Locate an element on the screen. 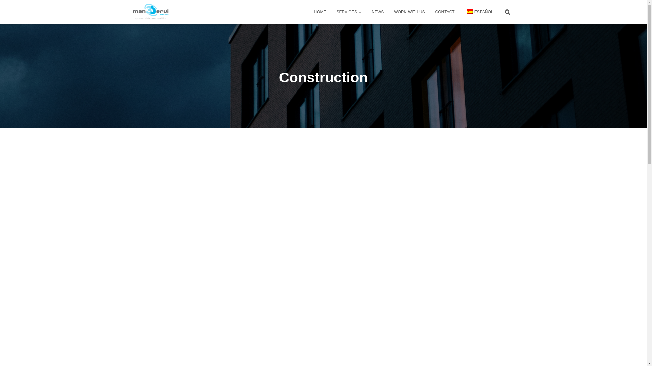  WORK WITH US is located at coordinates (409, 12).